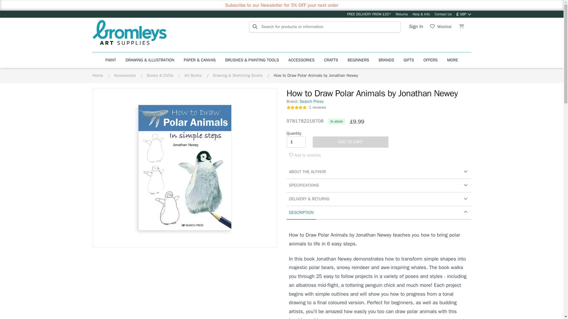 The width and height of the screenshot is (568, 319). What do you see at coordinates (461, 27) in the screenshot?
I see `cart` at bounding box center [461, 27].